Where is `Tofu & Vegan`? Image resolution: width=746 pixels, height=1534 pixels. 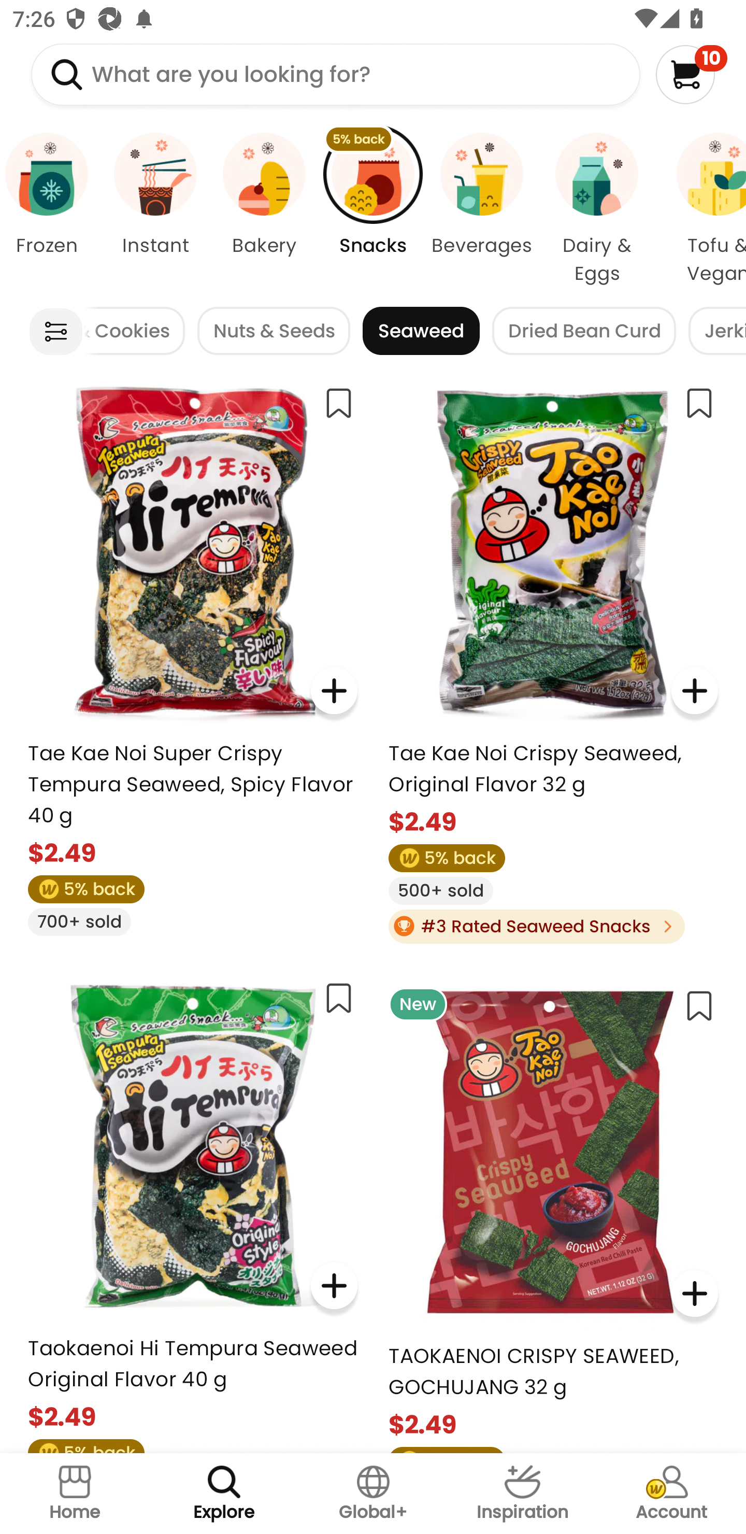 Tofu & Vegan is located at coordinates (701, 209).